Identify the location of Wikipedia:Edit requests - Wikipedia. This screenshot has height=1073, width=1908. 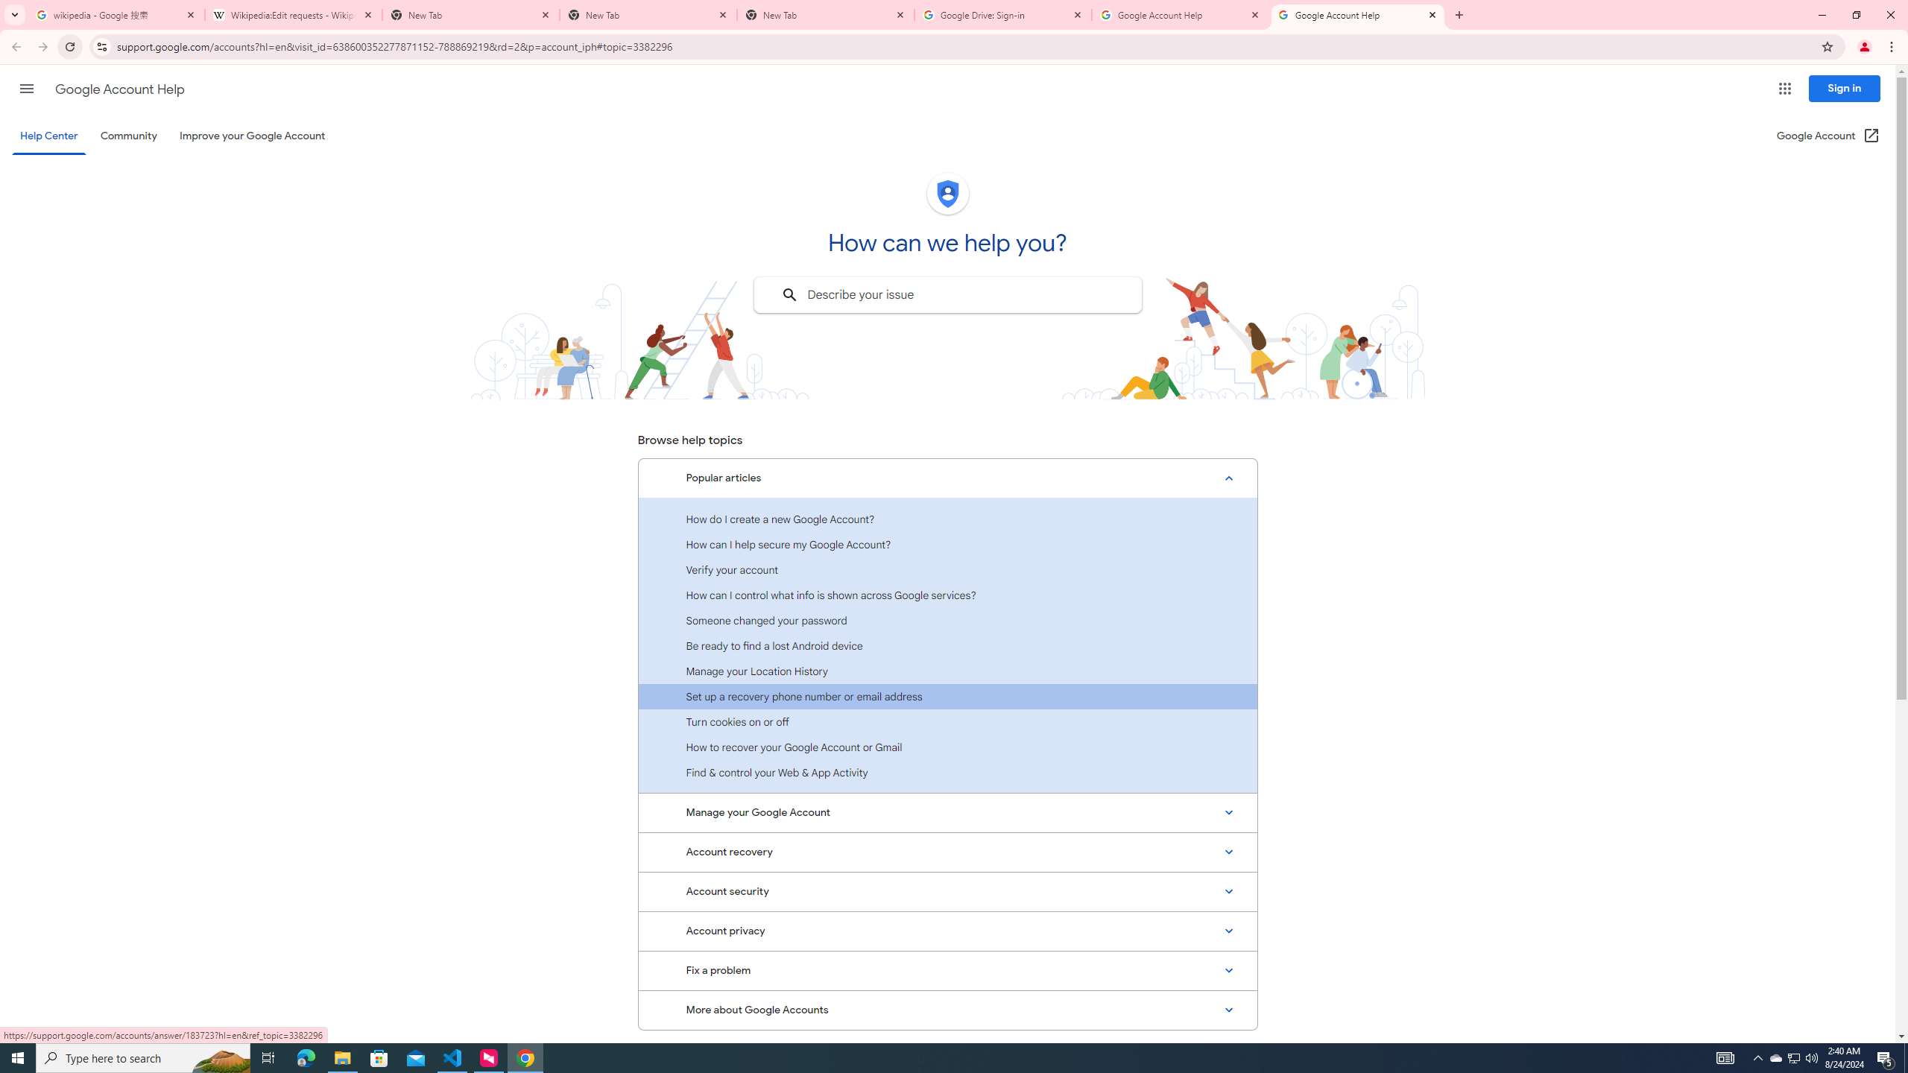
(294, 15).